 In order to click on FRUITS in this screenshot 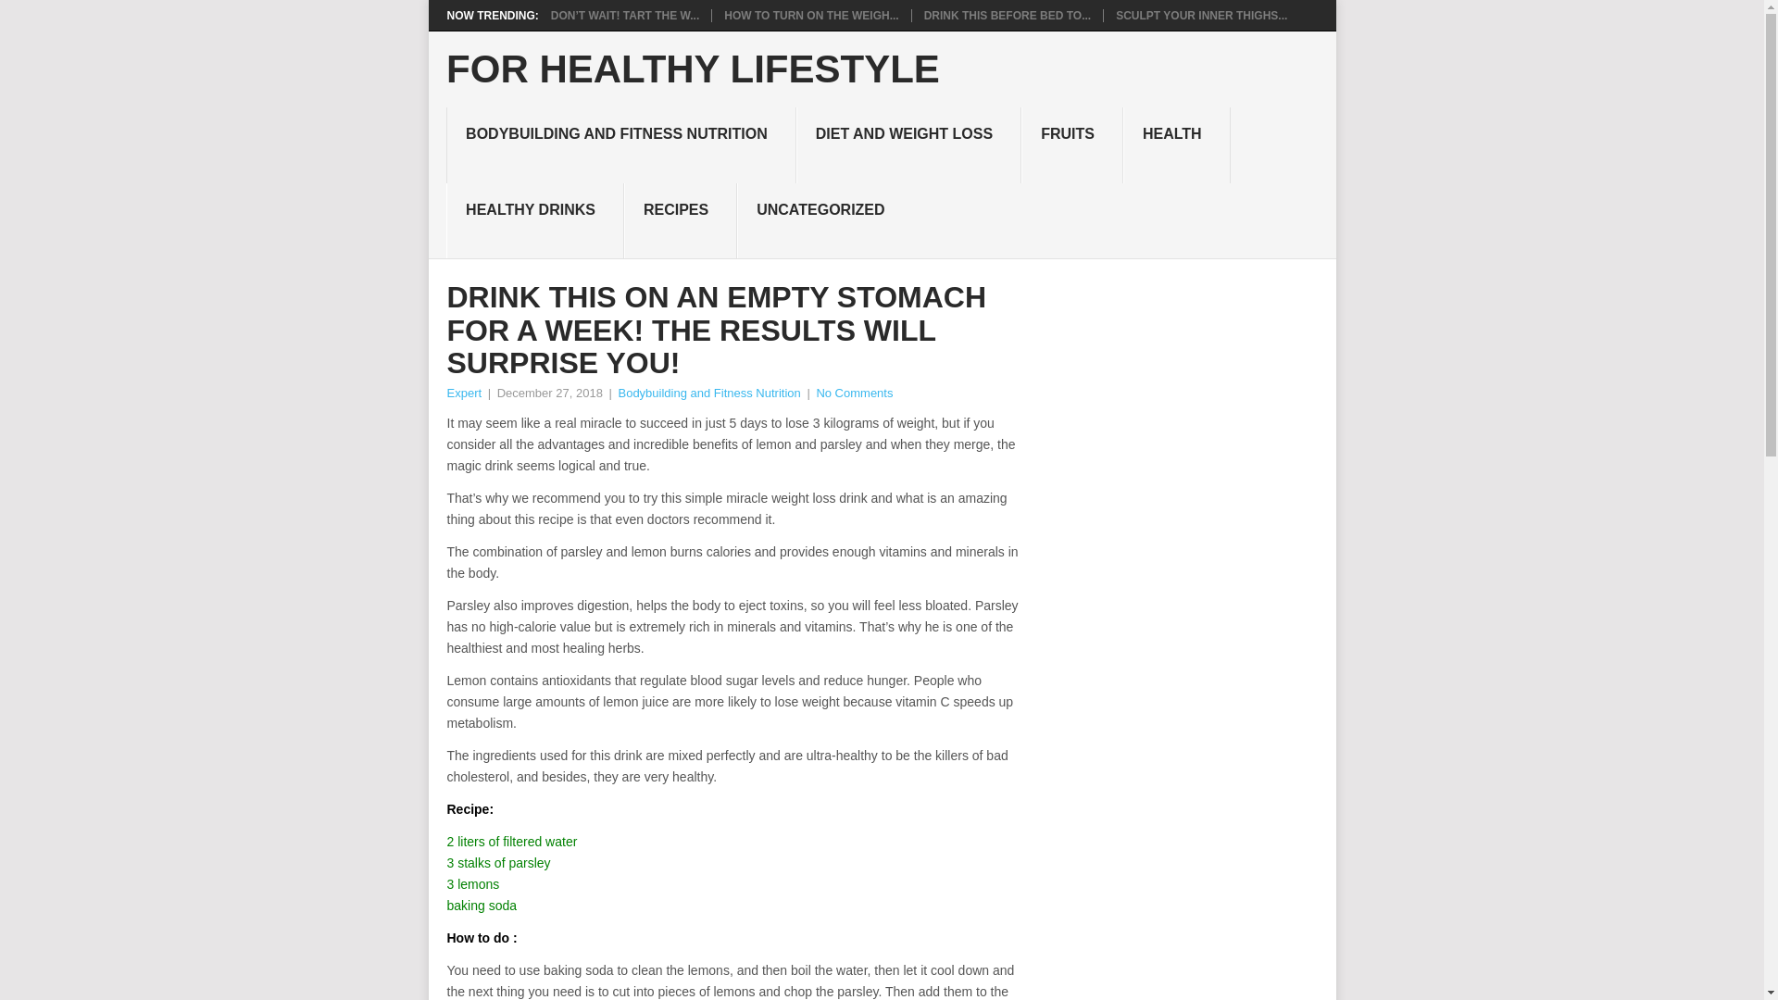, I will do `click(1072, 144)`.